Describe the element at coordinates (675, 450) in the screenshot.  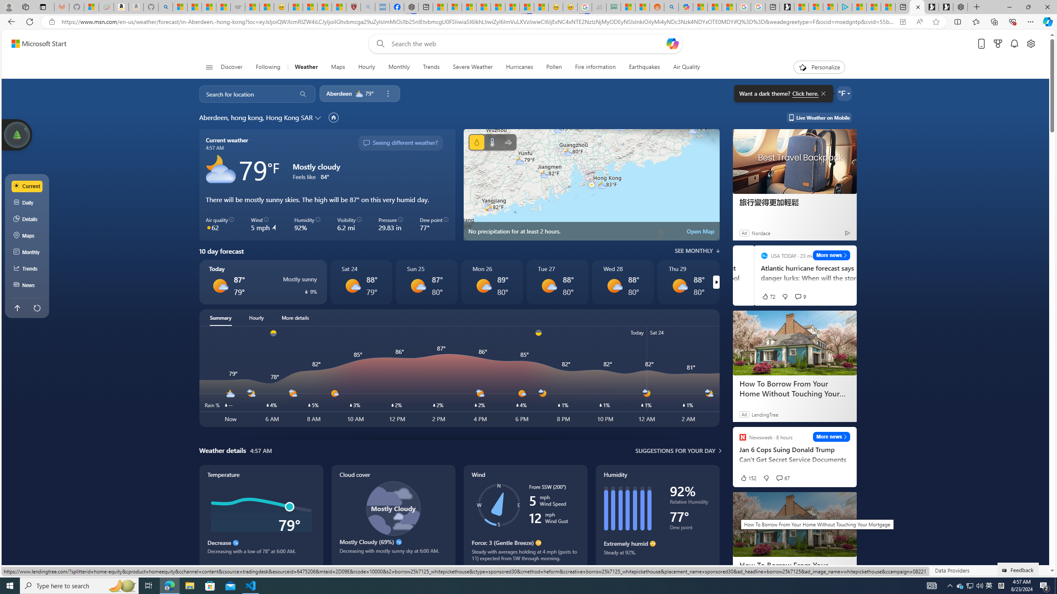
I see `Suggestions for your day` at that location.